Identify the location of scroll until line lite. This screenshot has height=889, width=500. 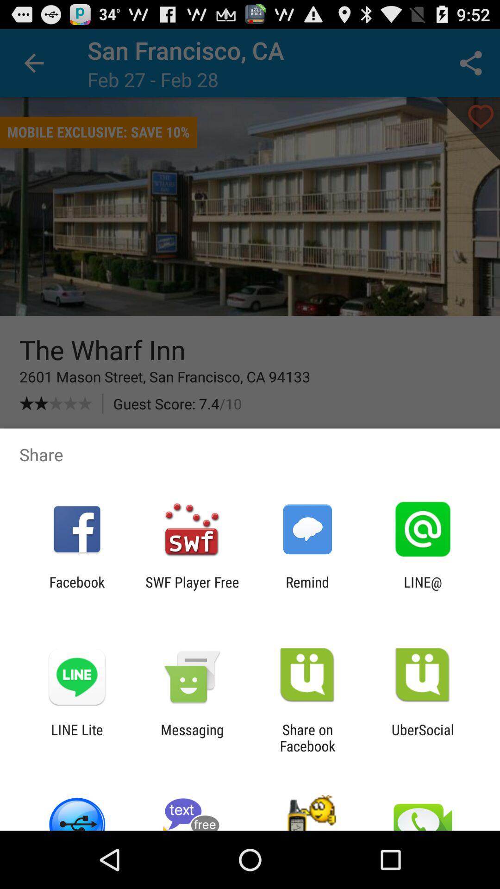
(77, 738).